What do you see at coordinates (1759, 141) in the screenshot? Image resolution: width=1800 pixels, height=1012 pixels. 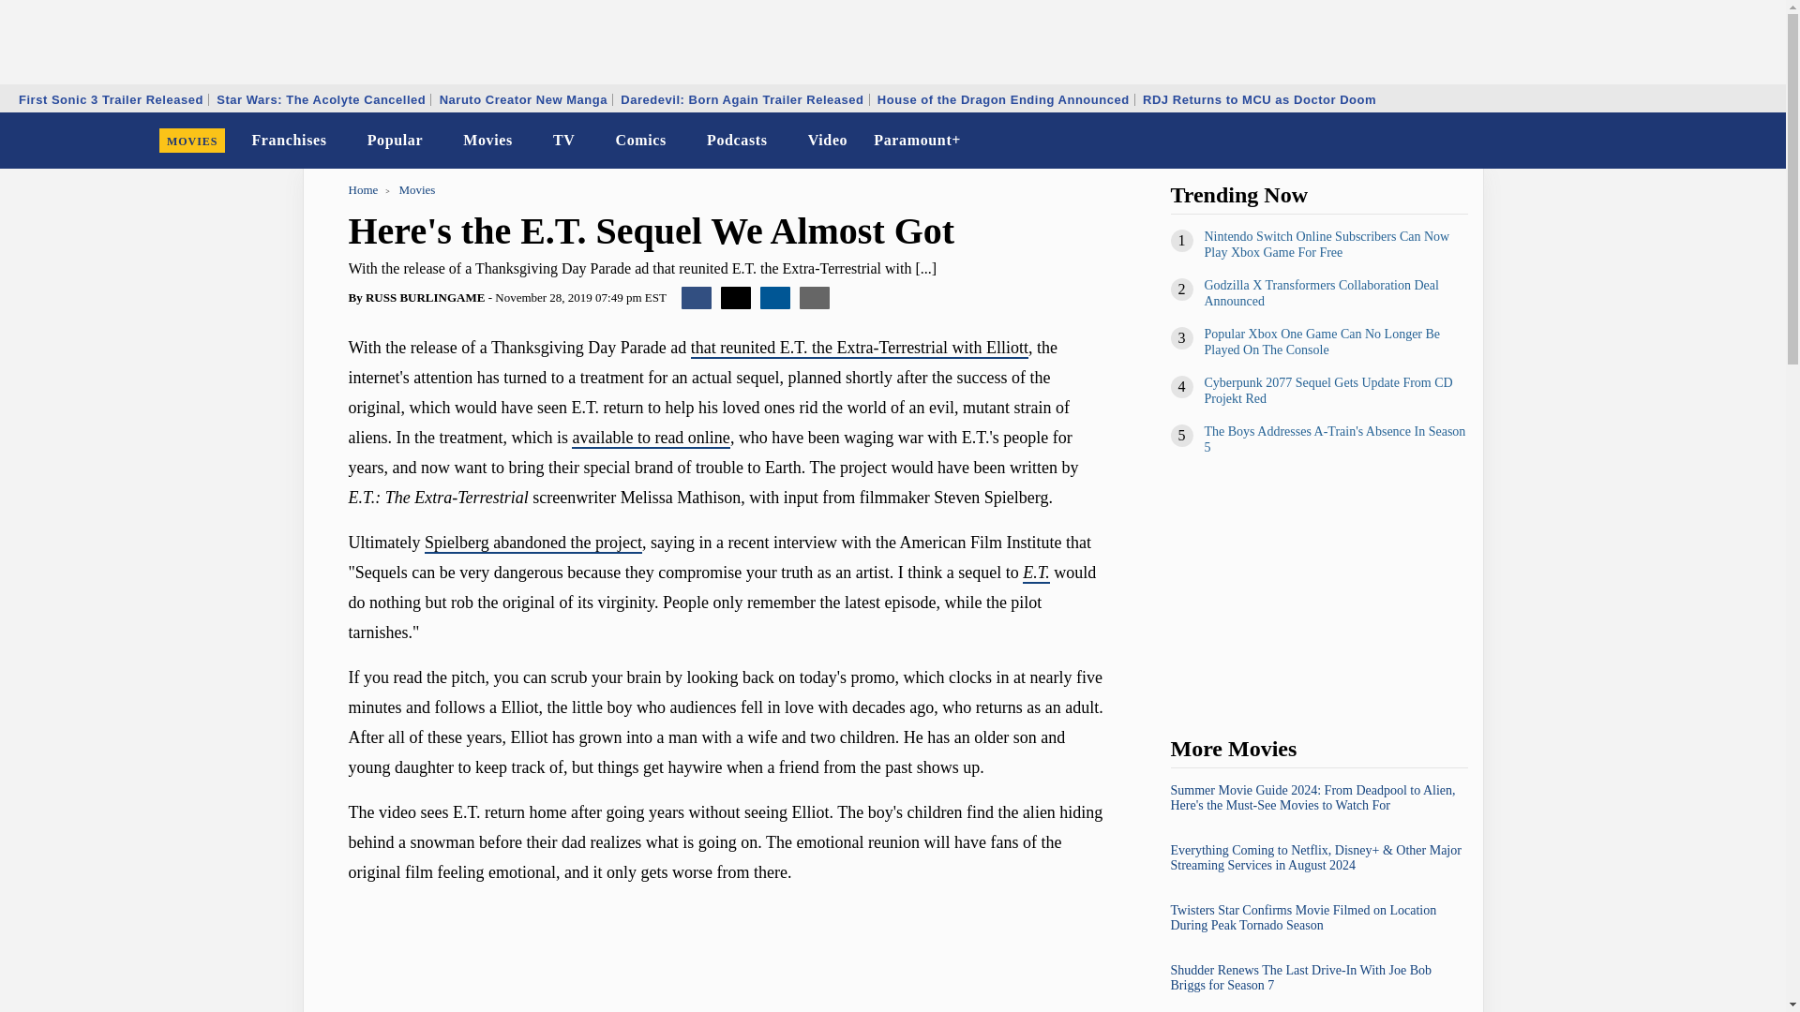 I see `Search` at bounding box center [1759, 141].